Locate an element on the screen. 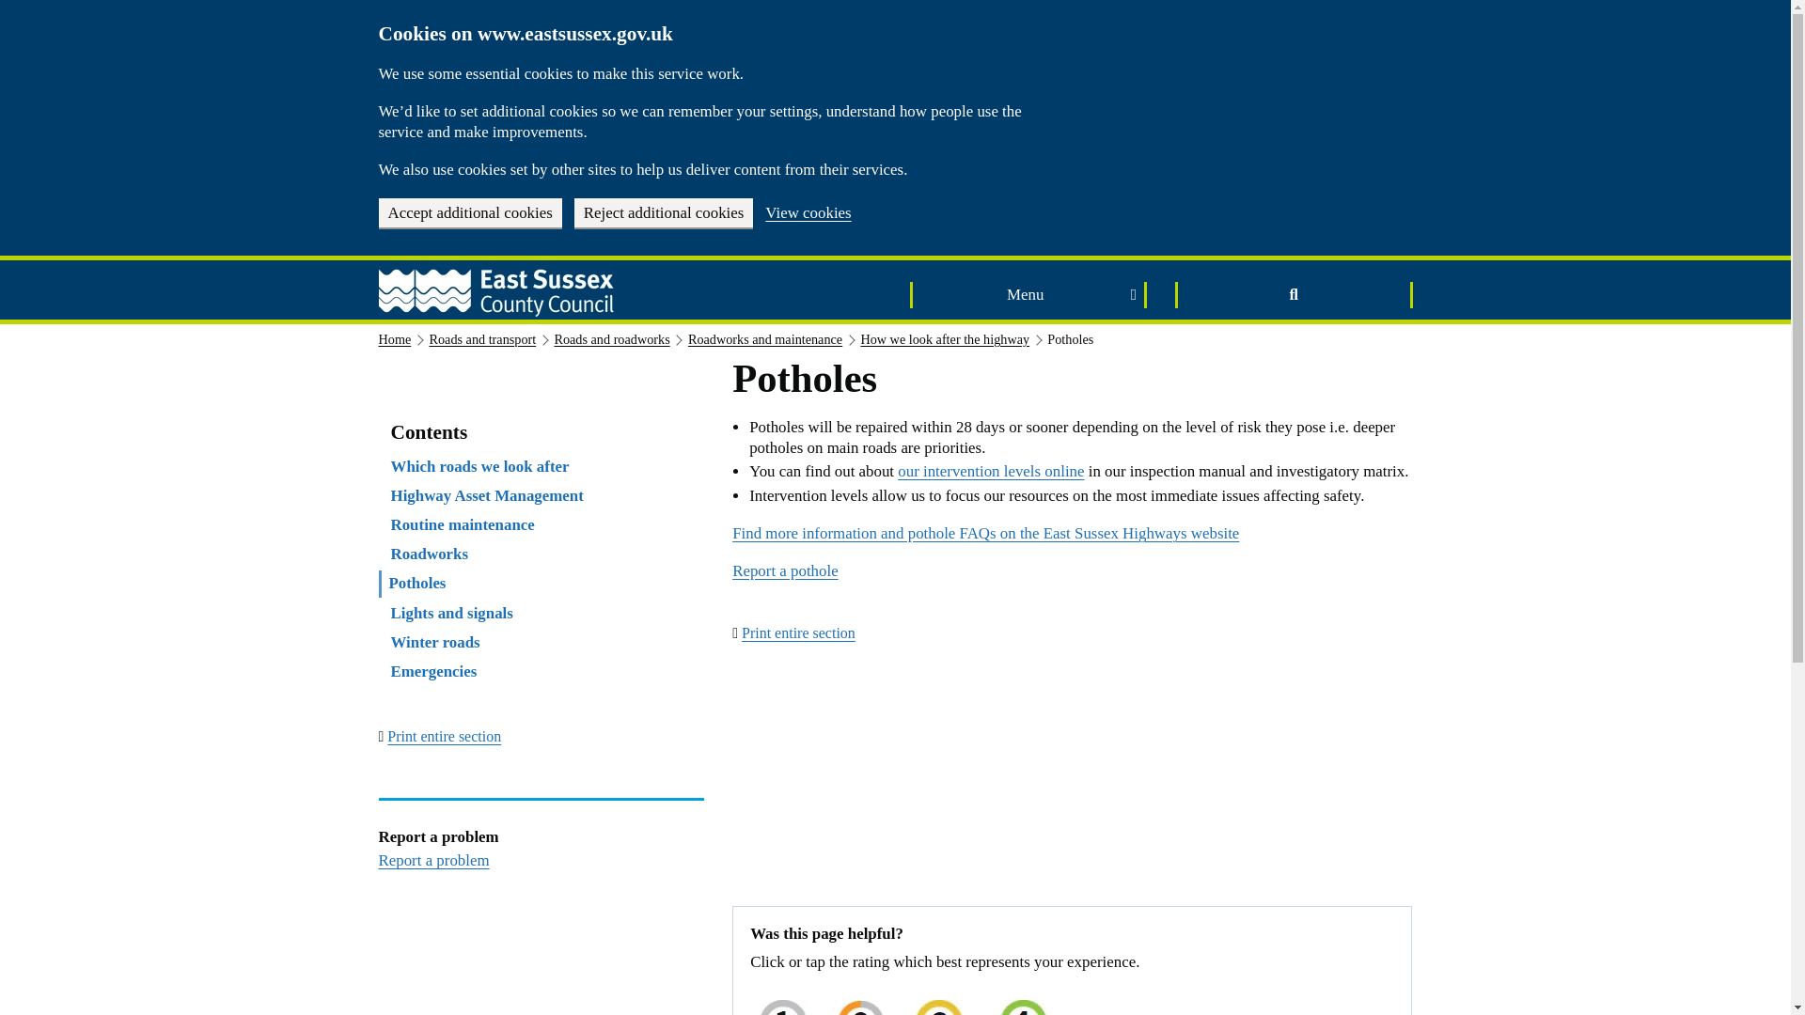 The image size is (1805, 1015). Emergencies is located at coordinates (434, 671).